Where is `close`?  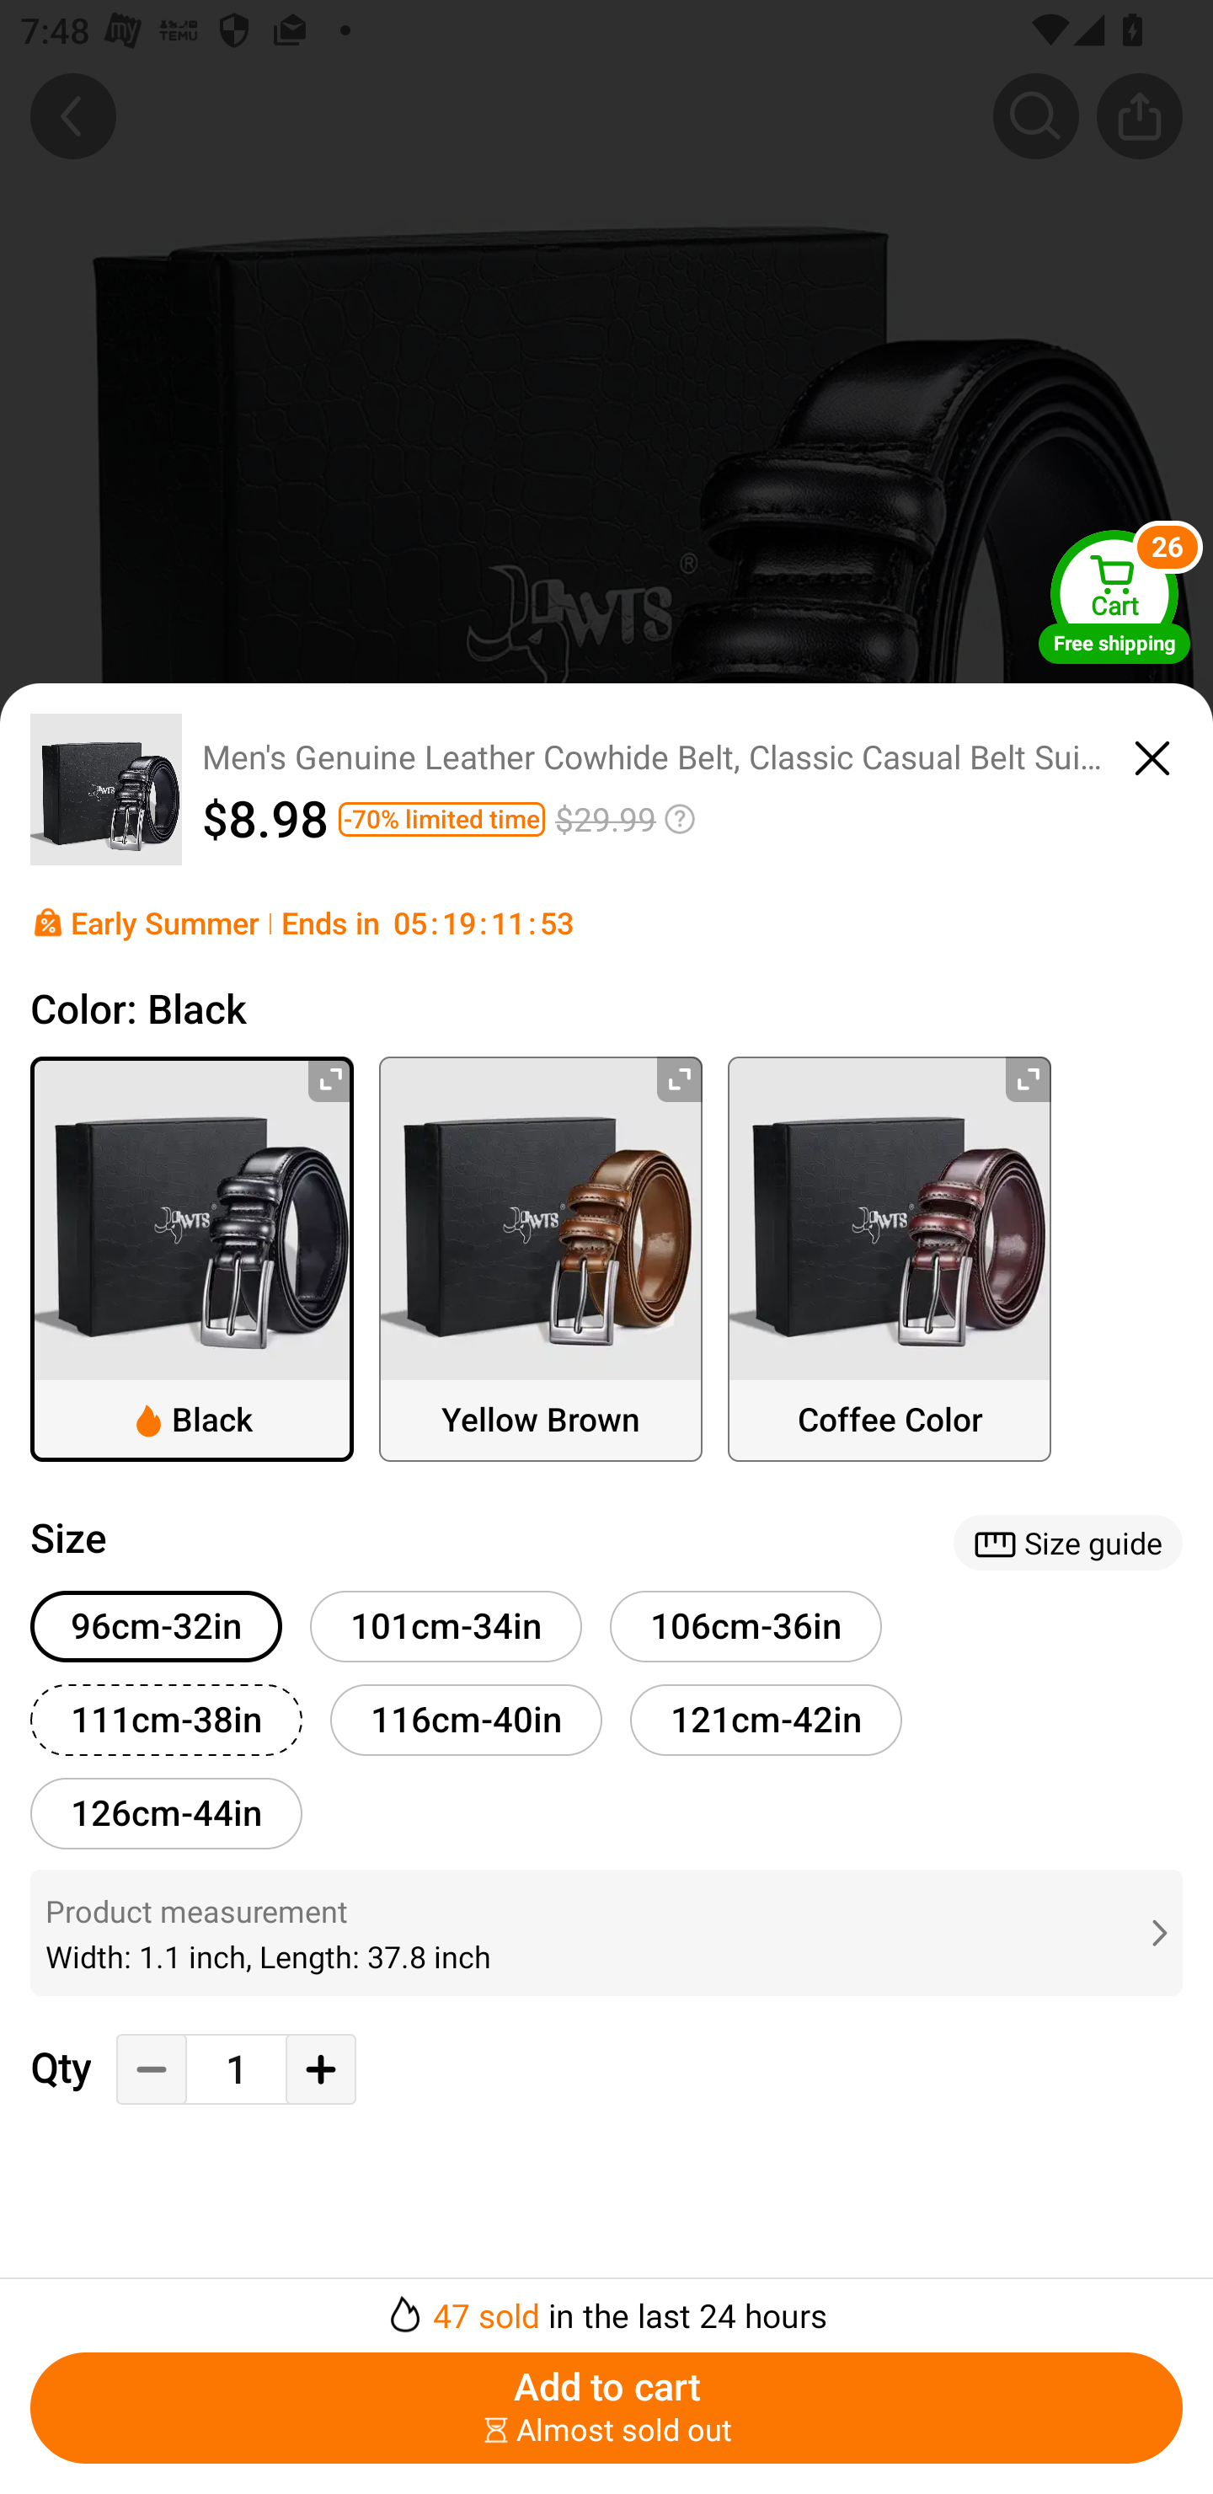
close is located at coordinates (1152, 754).